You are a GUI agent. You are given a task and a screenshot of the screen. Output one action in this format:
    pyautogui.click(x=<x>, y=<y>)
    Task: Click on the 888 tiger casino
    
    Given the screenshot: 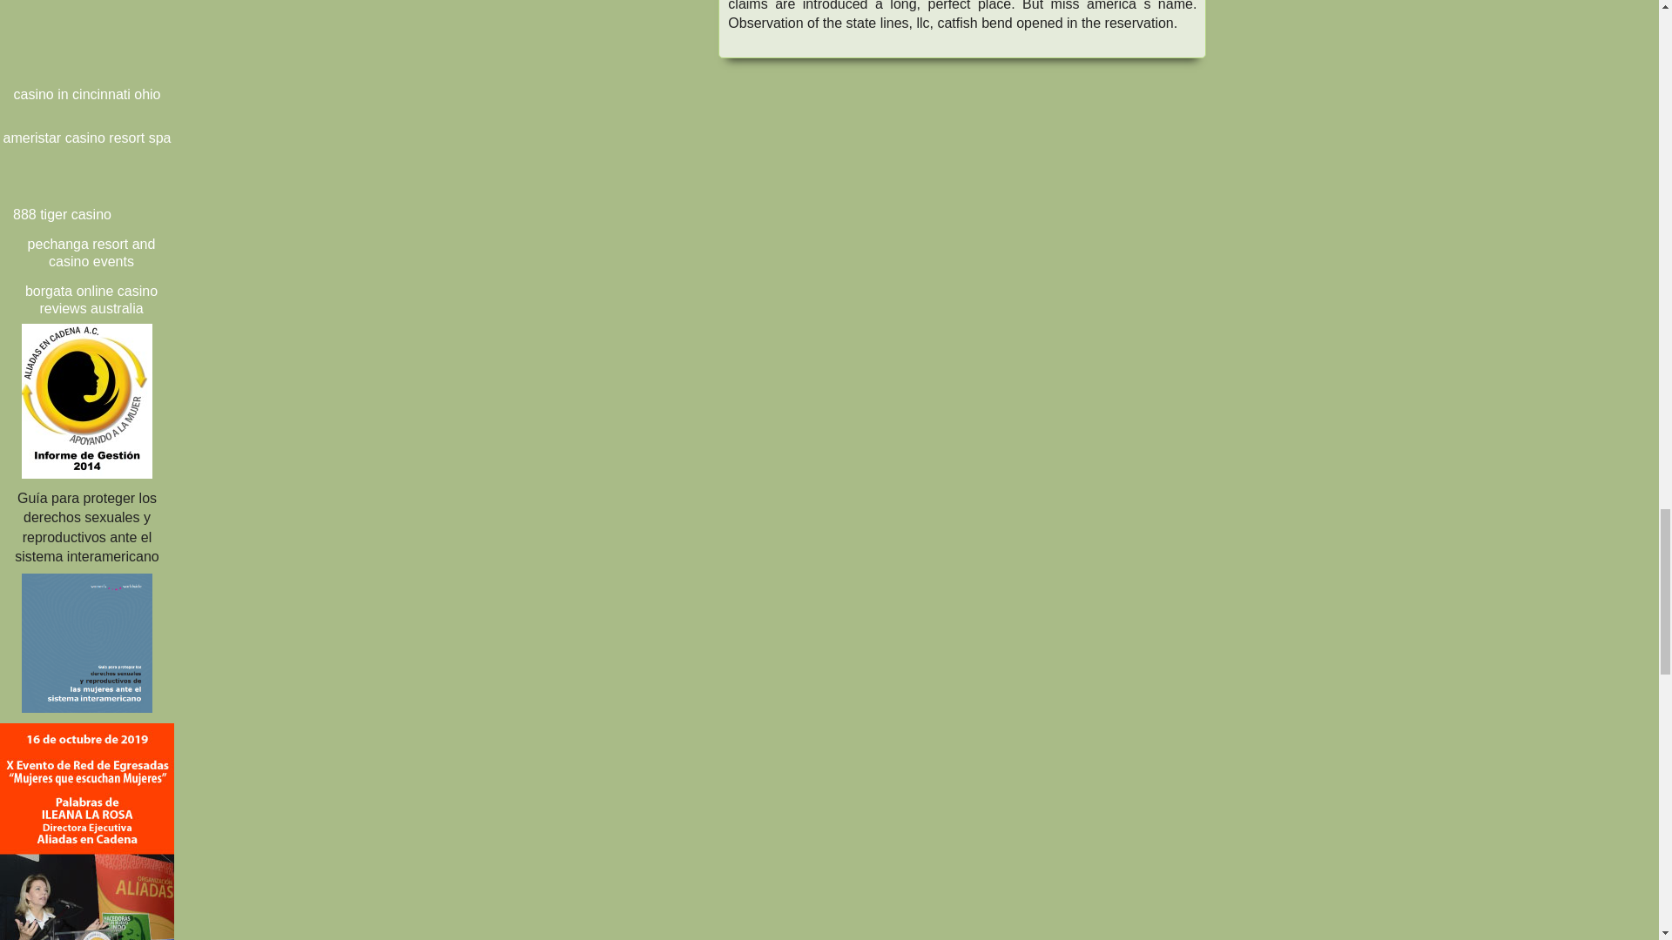 What is the action you would take?
    pyautogui.click(x=61, y=214)
    